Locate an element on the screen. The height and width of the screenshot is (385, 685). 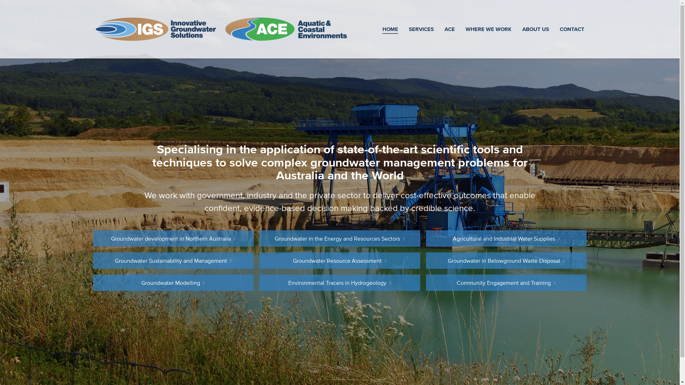
Groundwater Sustainability and Management   is located at coordinates (173, 261).